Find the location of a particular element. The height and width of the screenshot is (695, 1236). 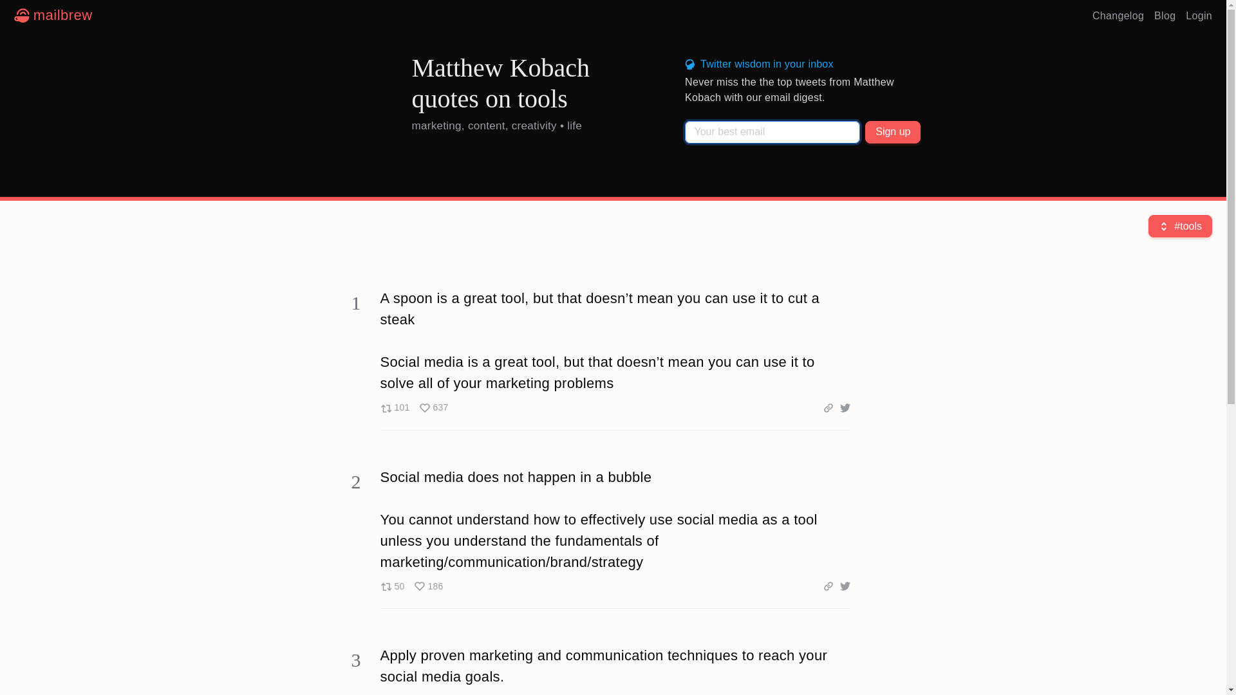

Login is located at coordinates (1199, 15).